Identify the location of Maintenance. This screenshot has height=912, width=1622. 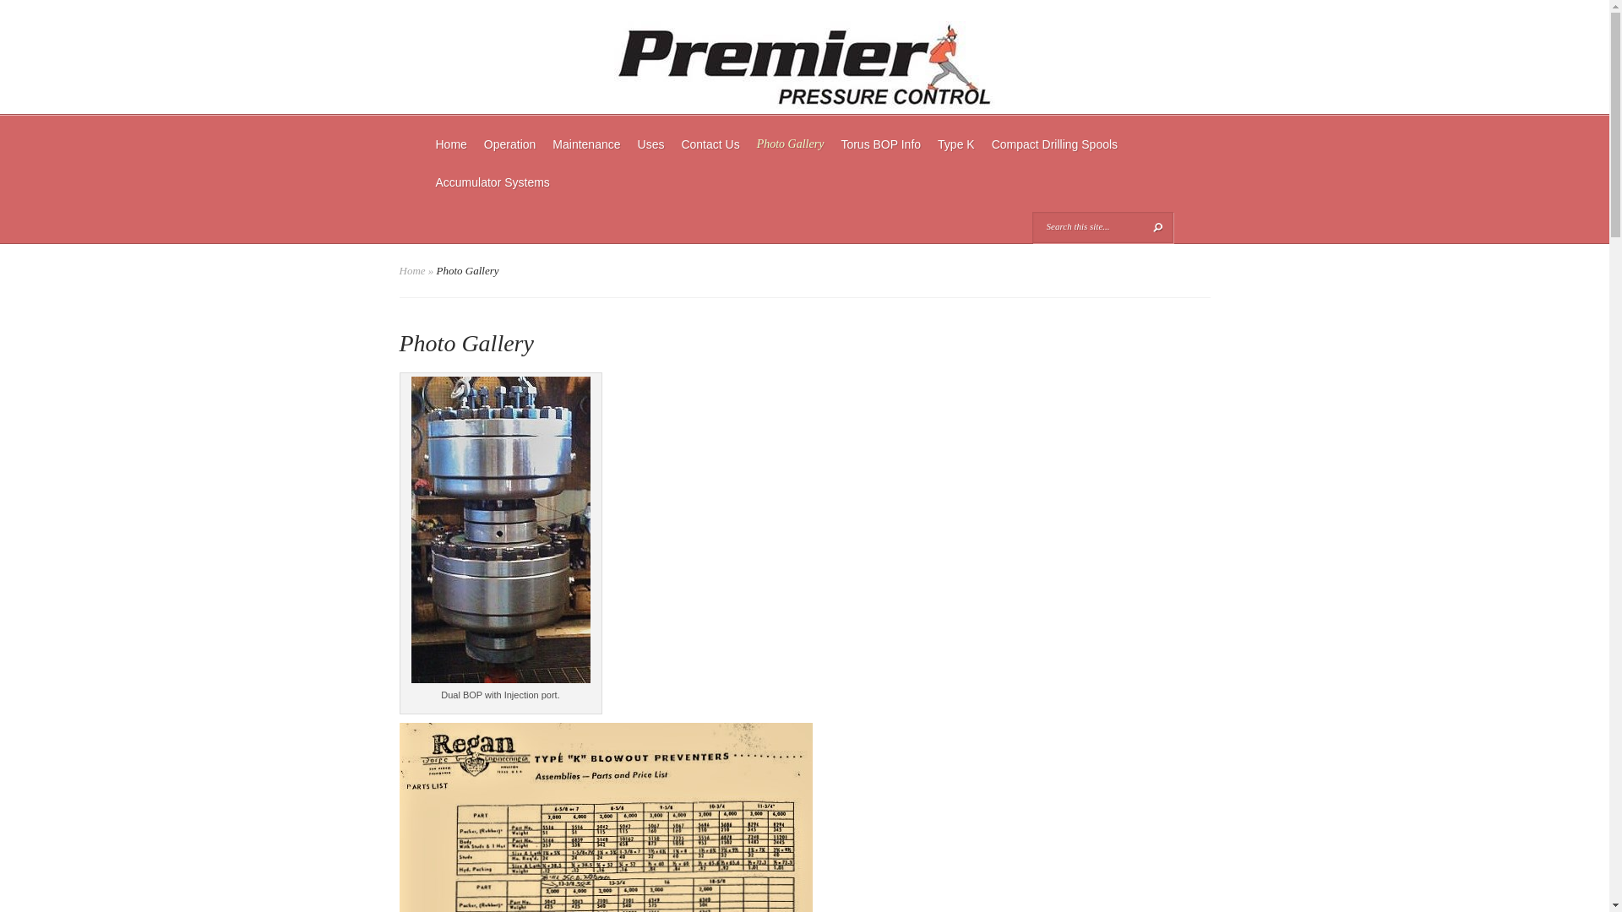
(586, 155).